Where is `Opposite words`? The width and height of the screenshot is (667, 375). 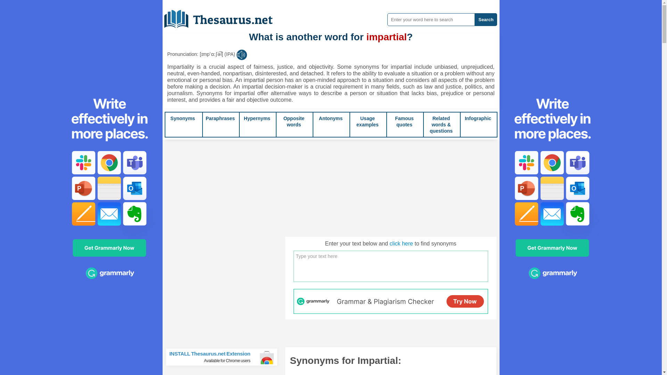
Opposite words is located at coordinates (294, 122).